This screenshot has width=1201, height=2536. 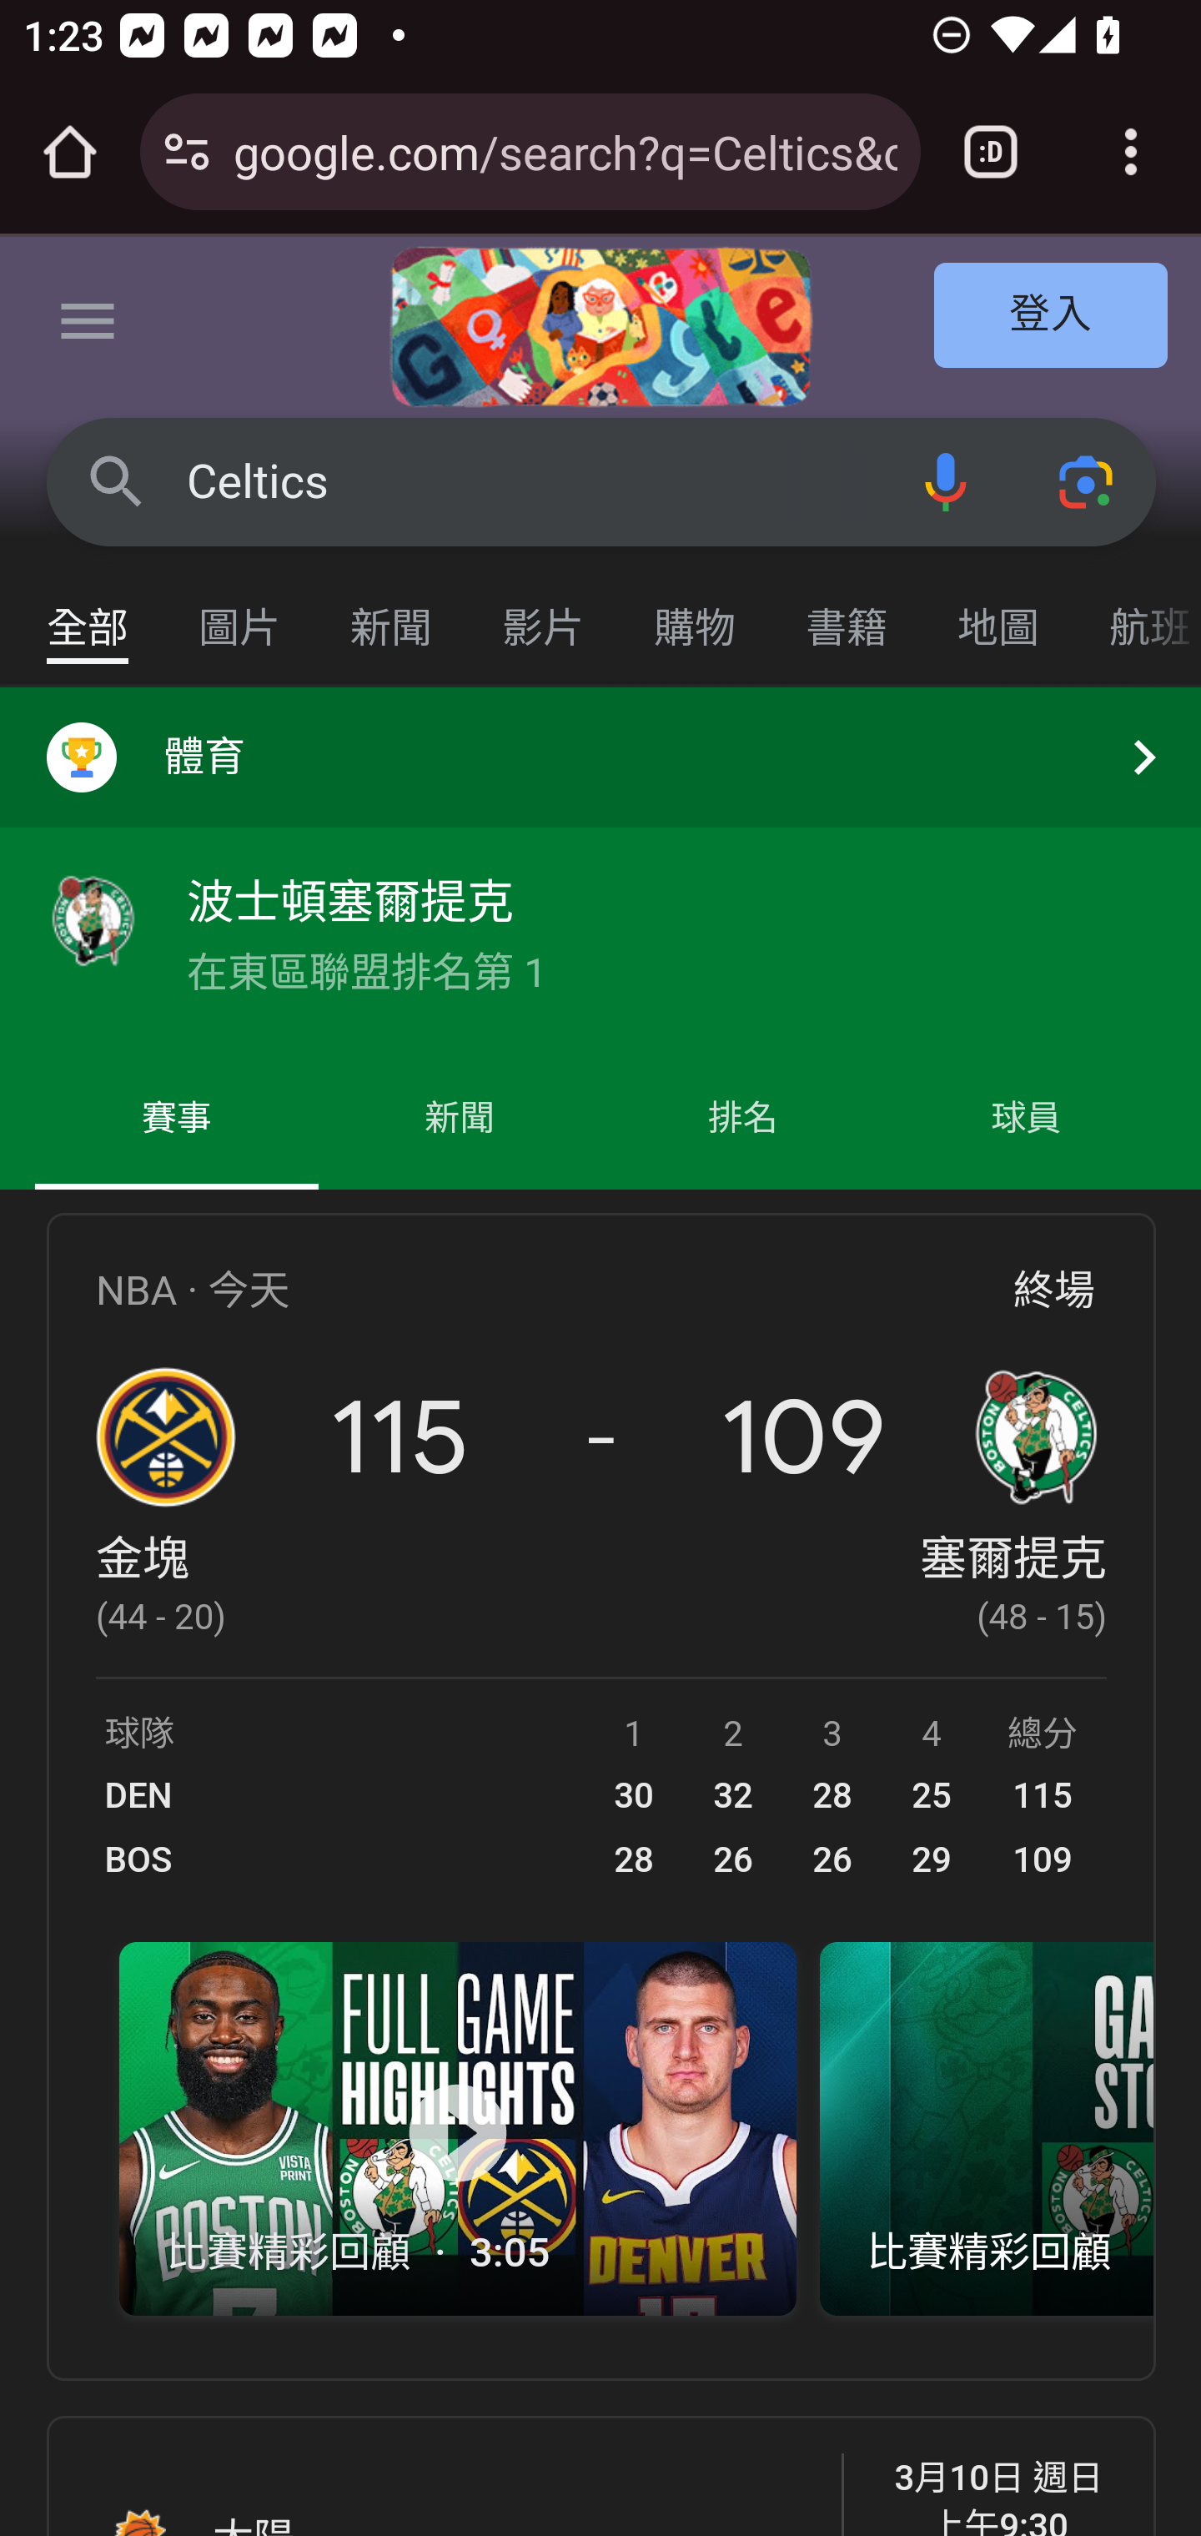 What do you see at coordinates (70, 152) in the screenshot?
I see `Open the home page` at bounding box center [70, 152].